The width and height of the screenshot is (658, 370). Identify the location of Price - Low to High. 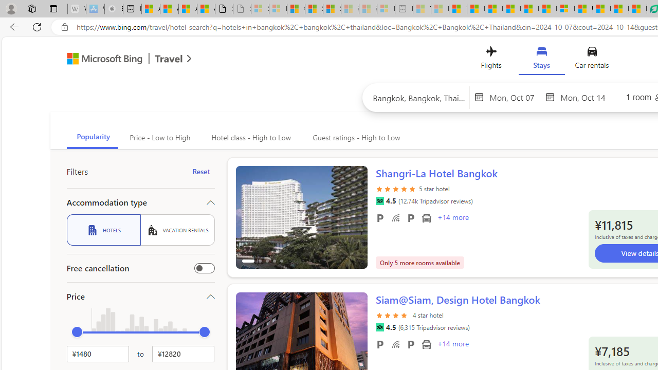
(159, 138).